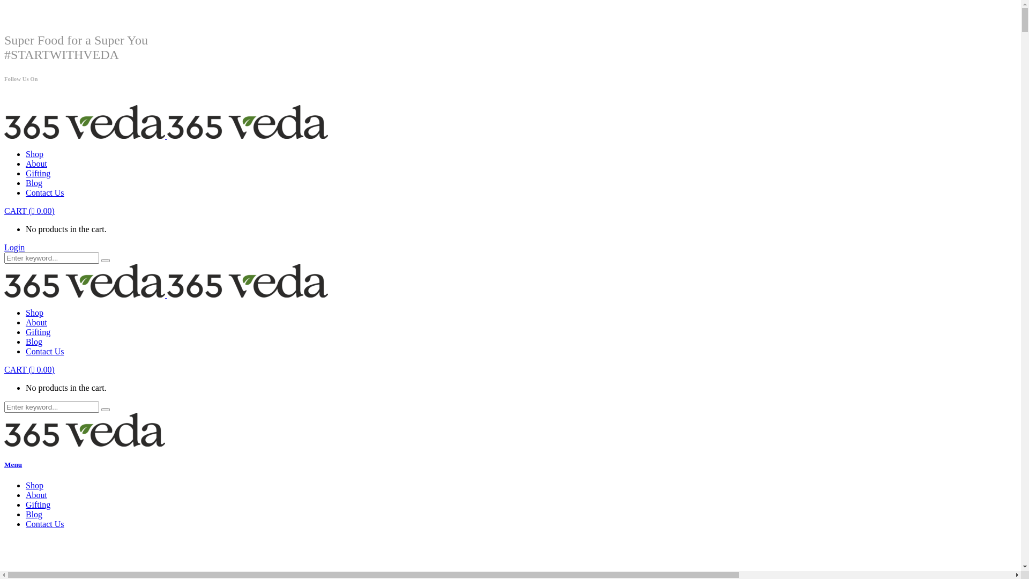  What do you see at coordinates (36, 164) in the screenshot?
I see `About` at bounding box center [36, 164].